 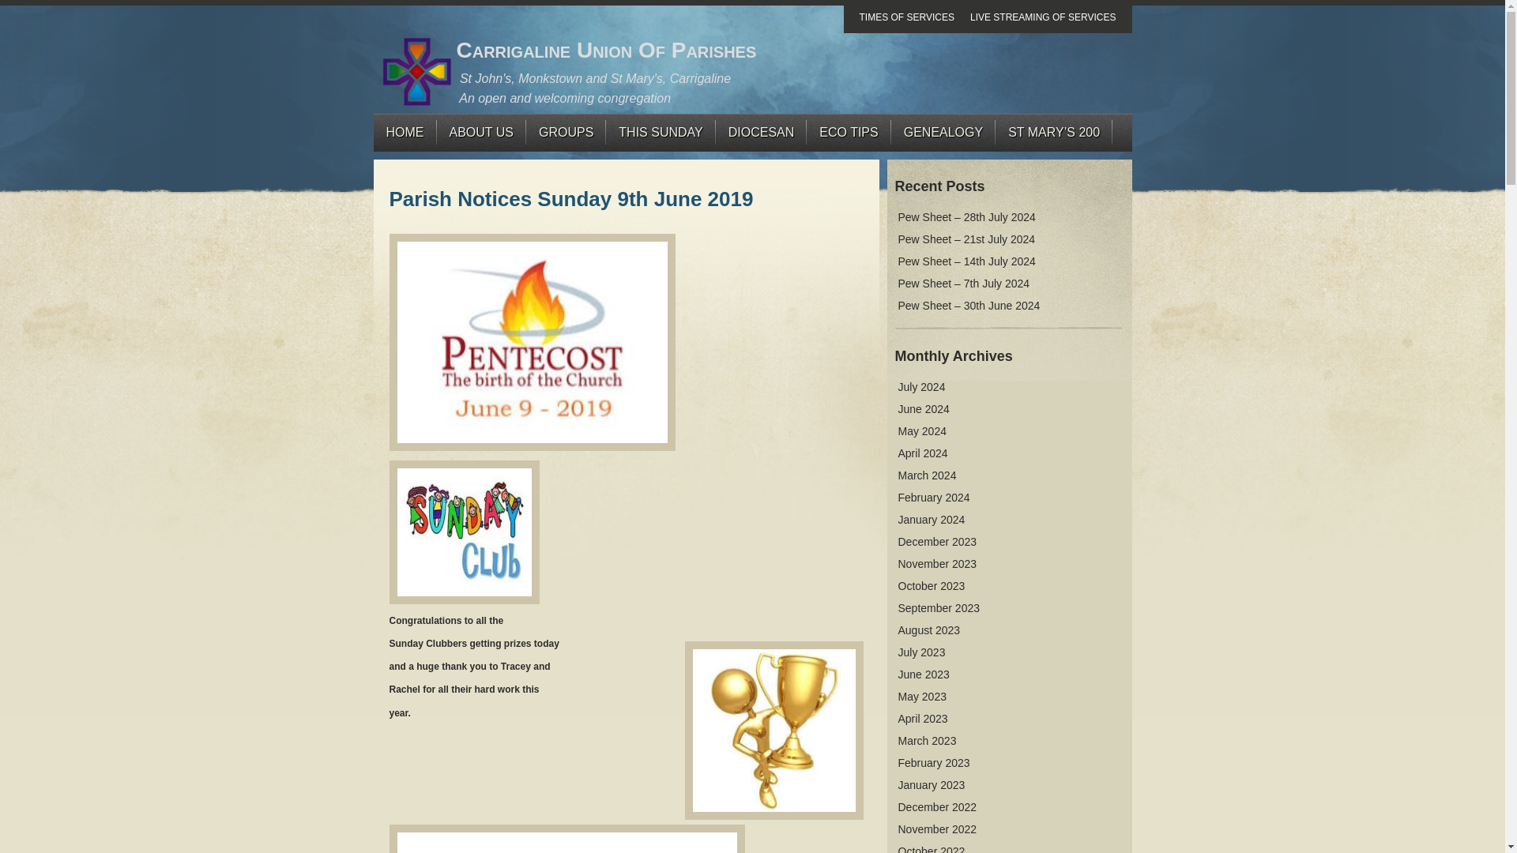 What do you see at coordinates (405, 133) in the screenshot?
I see `HOME` at bounding box center [405, 133].